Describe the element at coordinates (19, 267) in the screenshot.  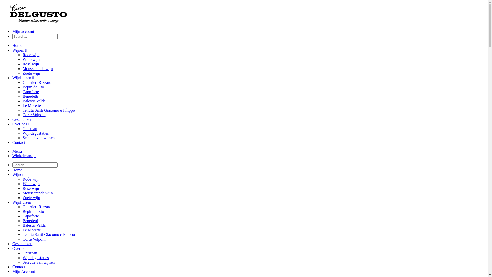
I see `Contact` at that location.